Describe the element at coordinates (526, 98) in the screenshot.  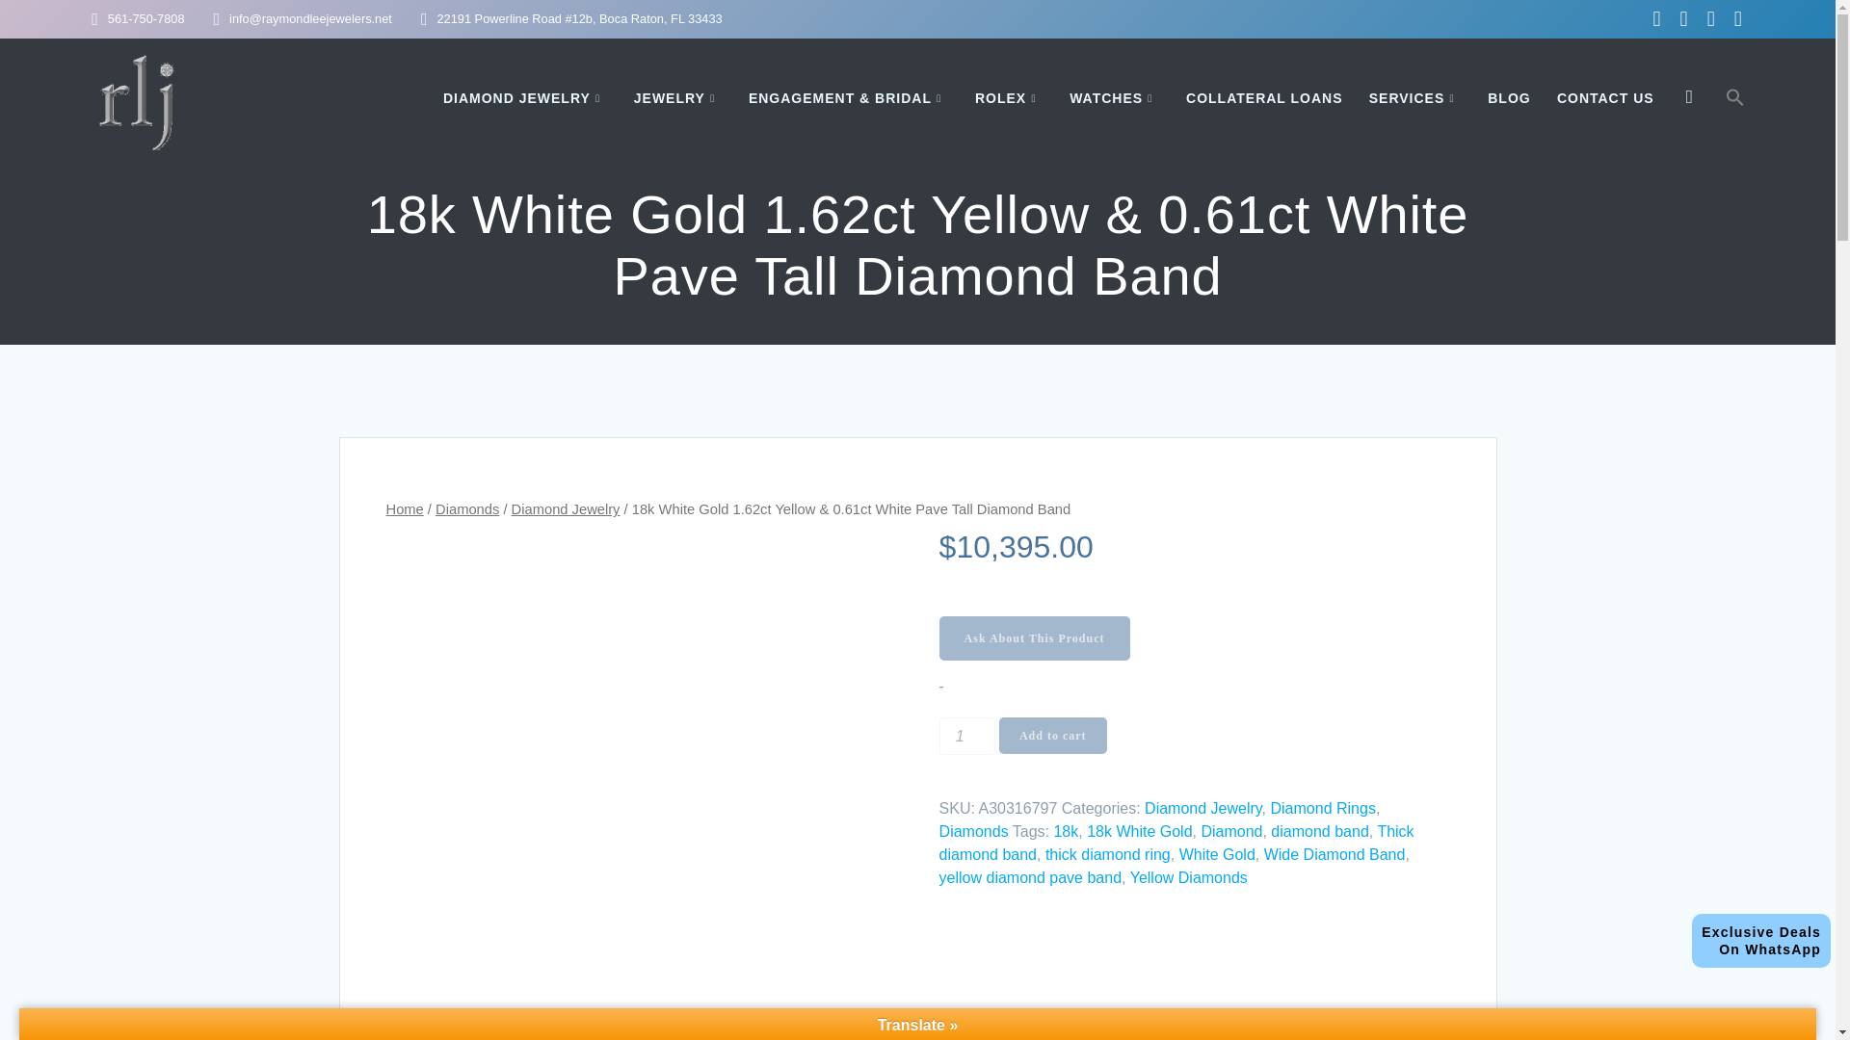
I see `1` at that location.